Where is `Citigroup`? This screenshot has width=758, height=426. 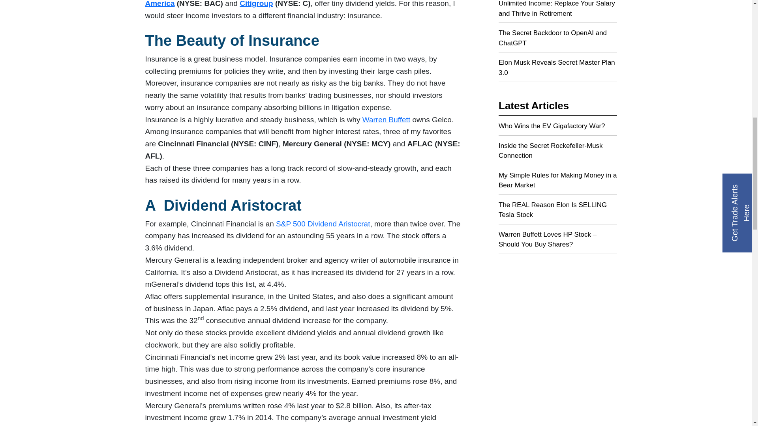 Citigroup is located at coordinates (256, 4).